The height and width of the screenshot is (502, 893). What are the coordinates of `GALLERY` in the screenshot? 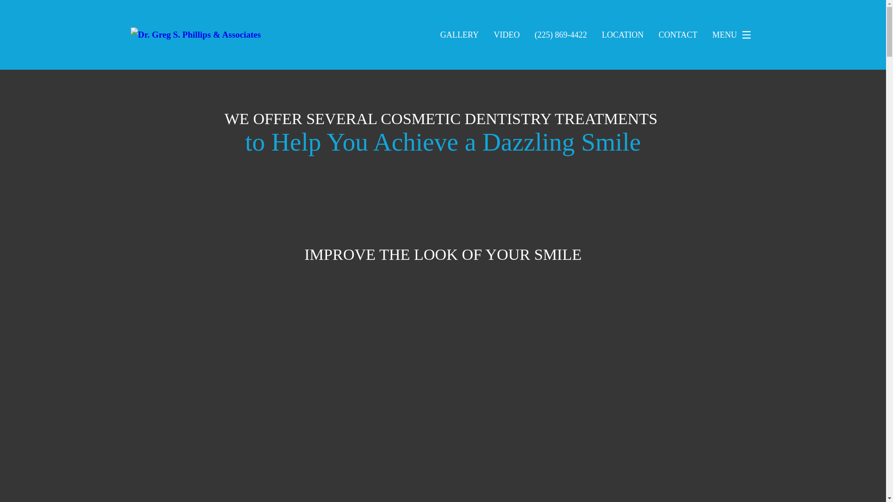 It's located at (460, 34).